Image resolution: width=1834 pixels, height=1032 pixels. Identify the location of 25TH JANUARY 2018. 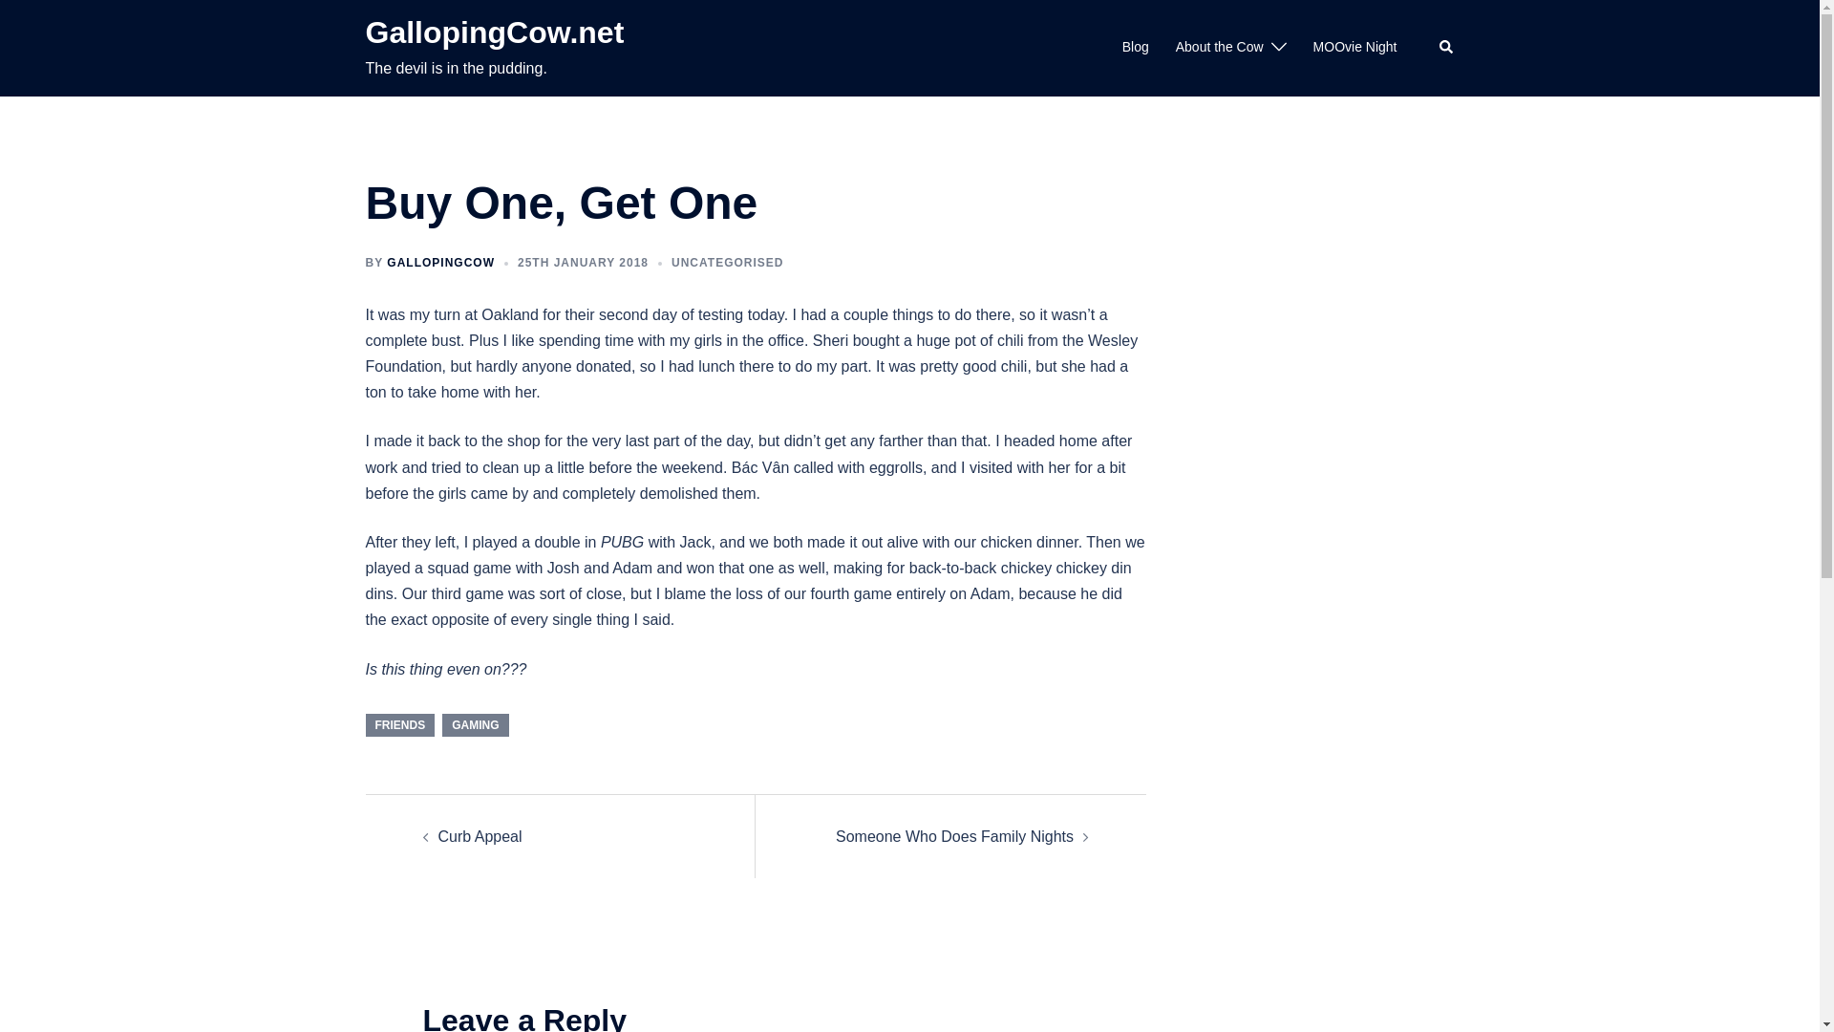
(583, 262).